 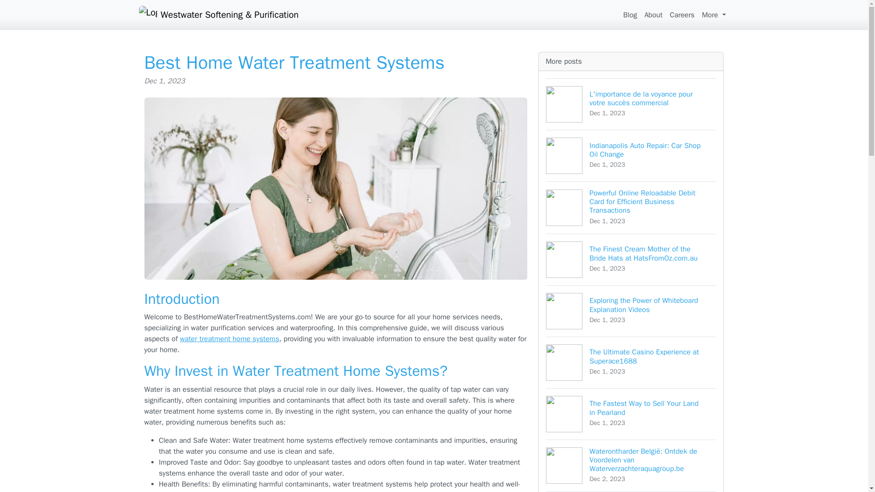 What do you see at coordinates (714, 15) in the screenshot?
I see `More` at bounding box center [714, 15].